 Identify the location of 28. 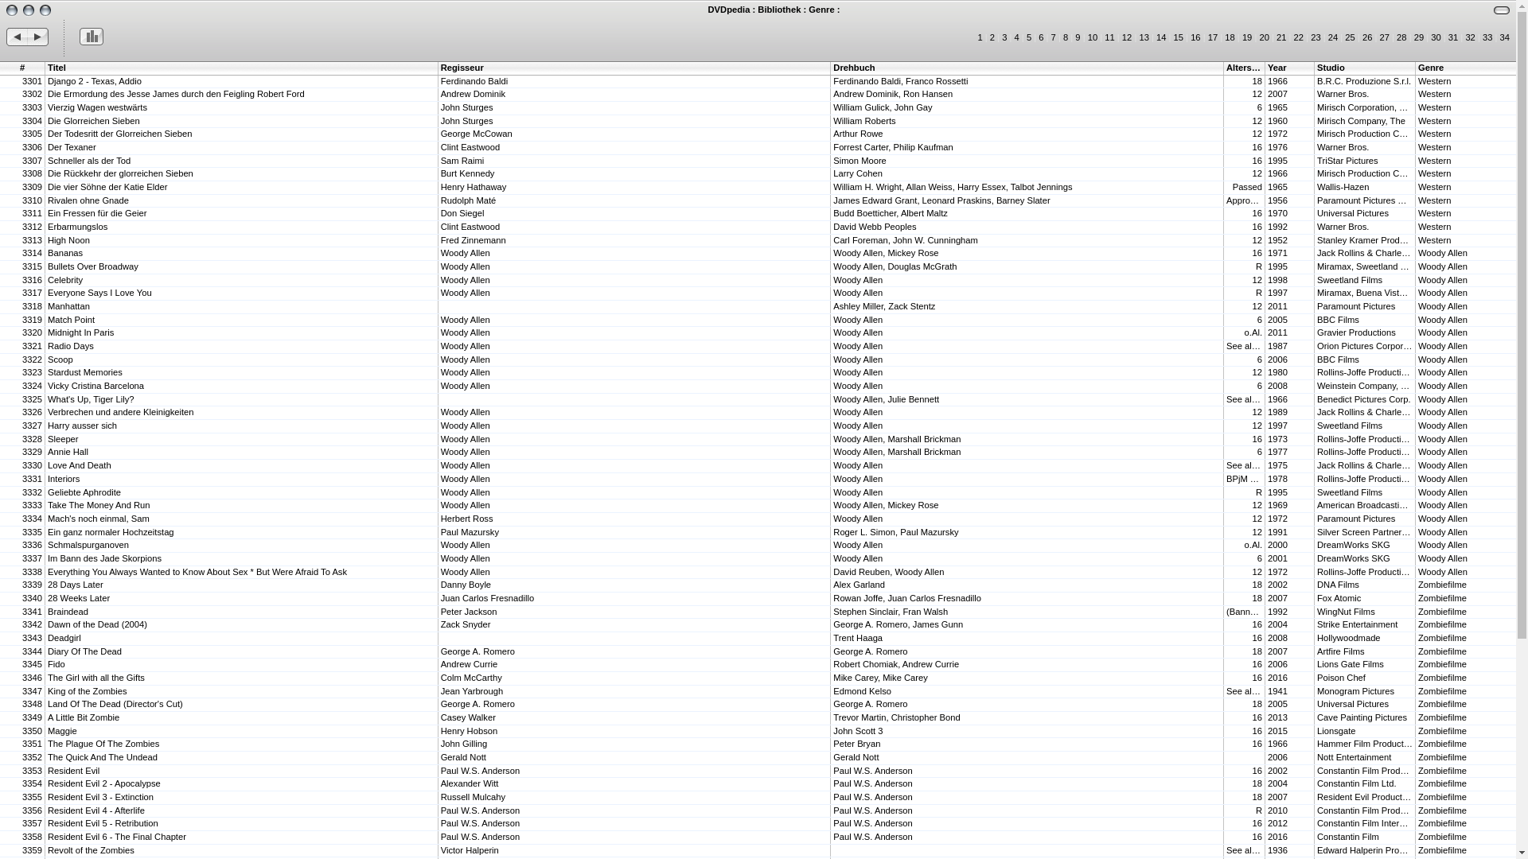
(1401, 37).